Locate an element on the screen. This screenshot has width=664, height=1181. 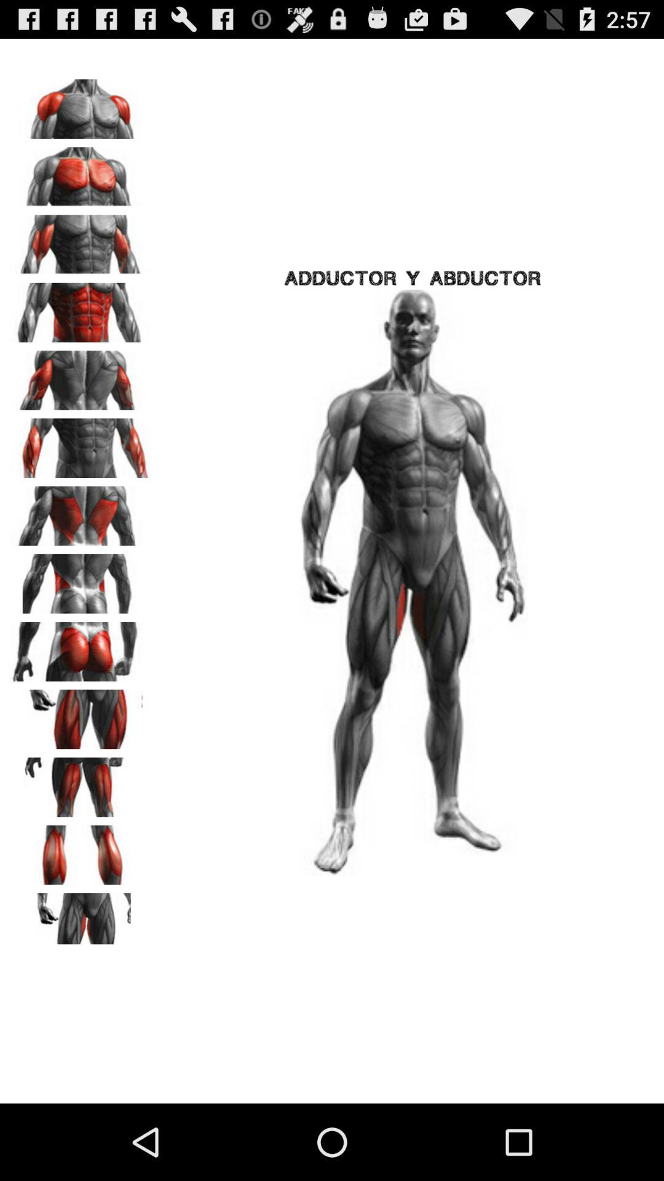
select forearms is located at coordinates (81, 444).